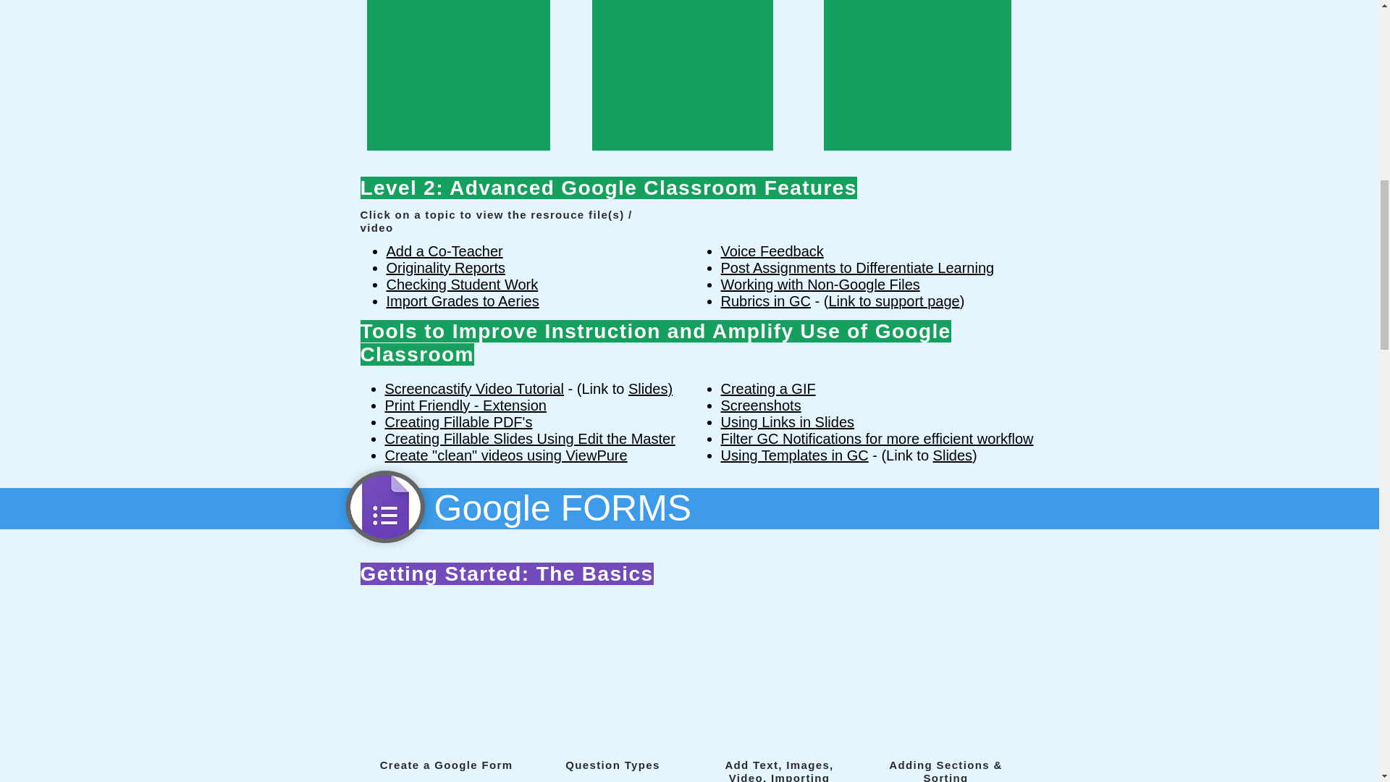 The image size is (1390, 782). I want to click on External YouTube, so click(682, 75).